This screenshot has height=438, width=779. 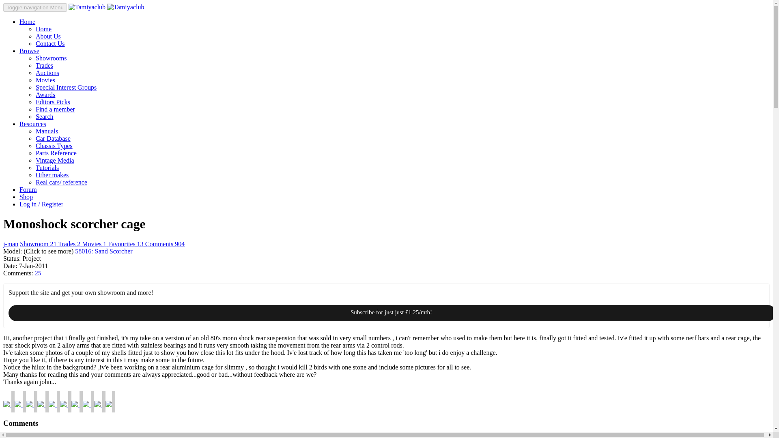 I want to click on Home, so click(x=27, y=21).